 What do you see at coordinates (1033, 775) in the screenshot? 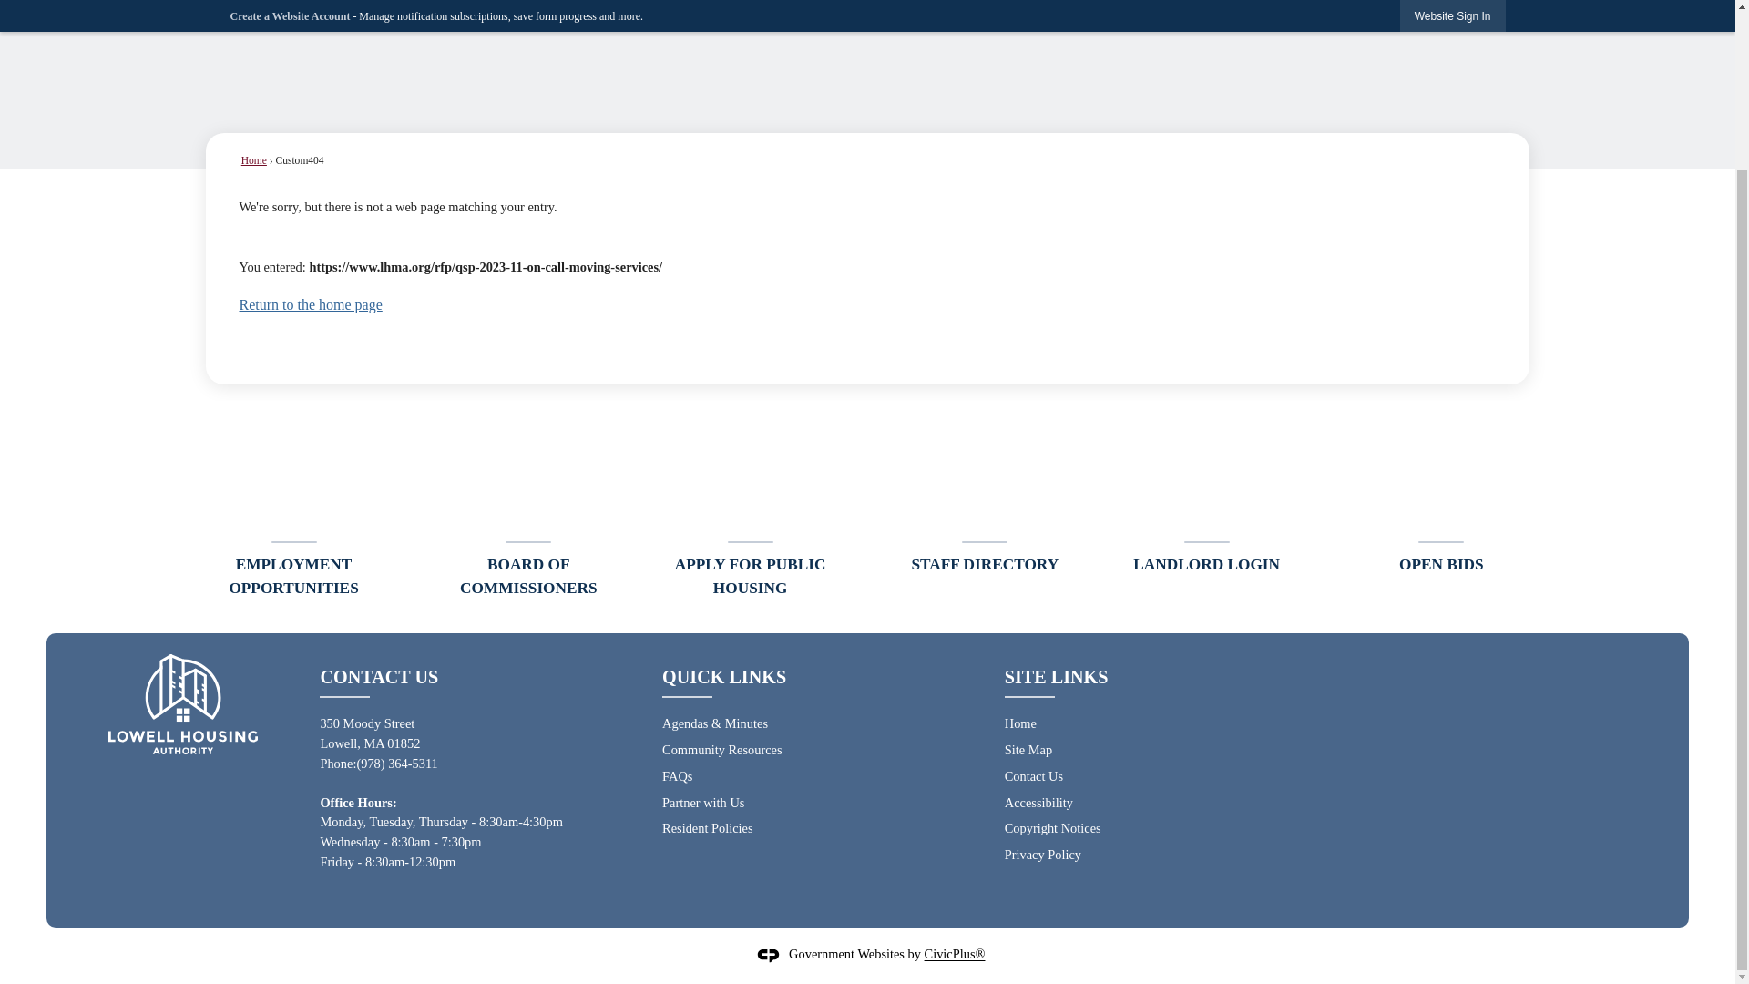
I see `Contact Us` at bounding box center [1033, 775].